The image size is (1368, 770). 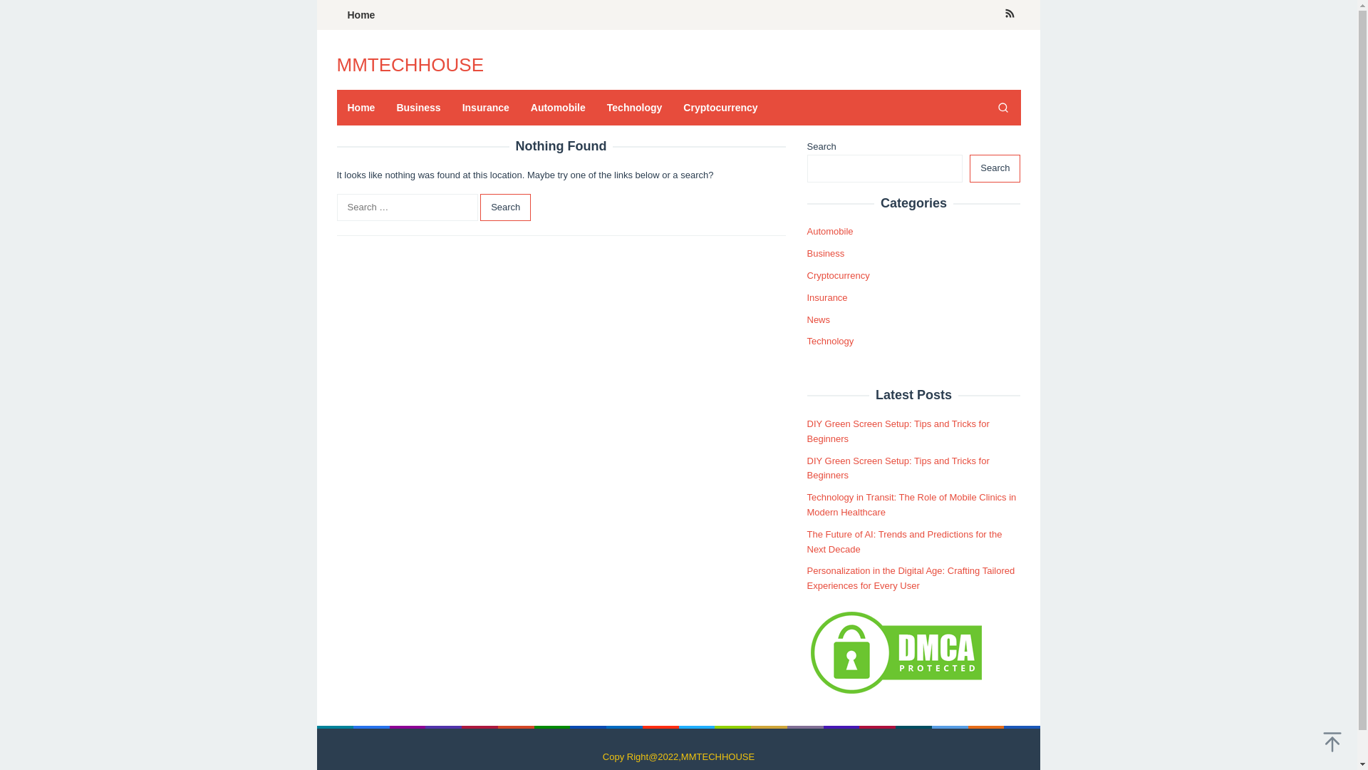 What do you see at coordinates (418, 108) in the screenshot?
I see `Business` at bounding box center [418, 108].